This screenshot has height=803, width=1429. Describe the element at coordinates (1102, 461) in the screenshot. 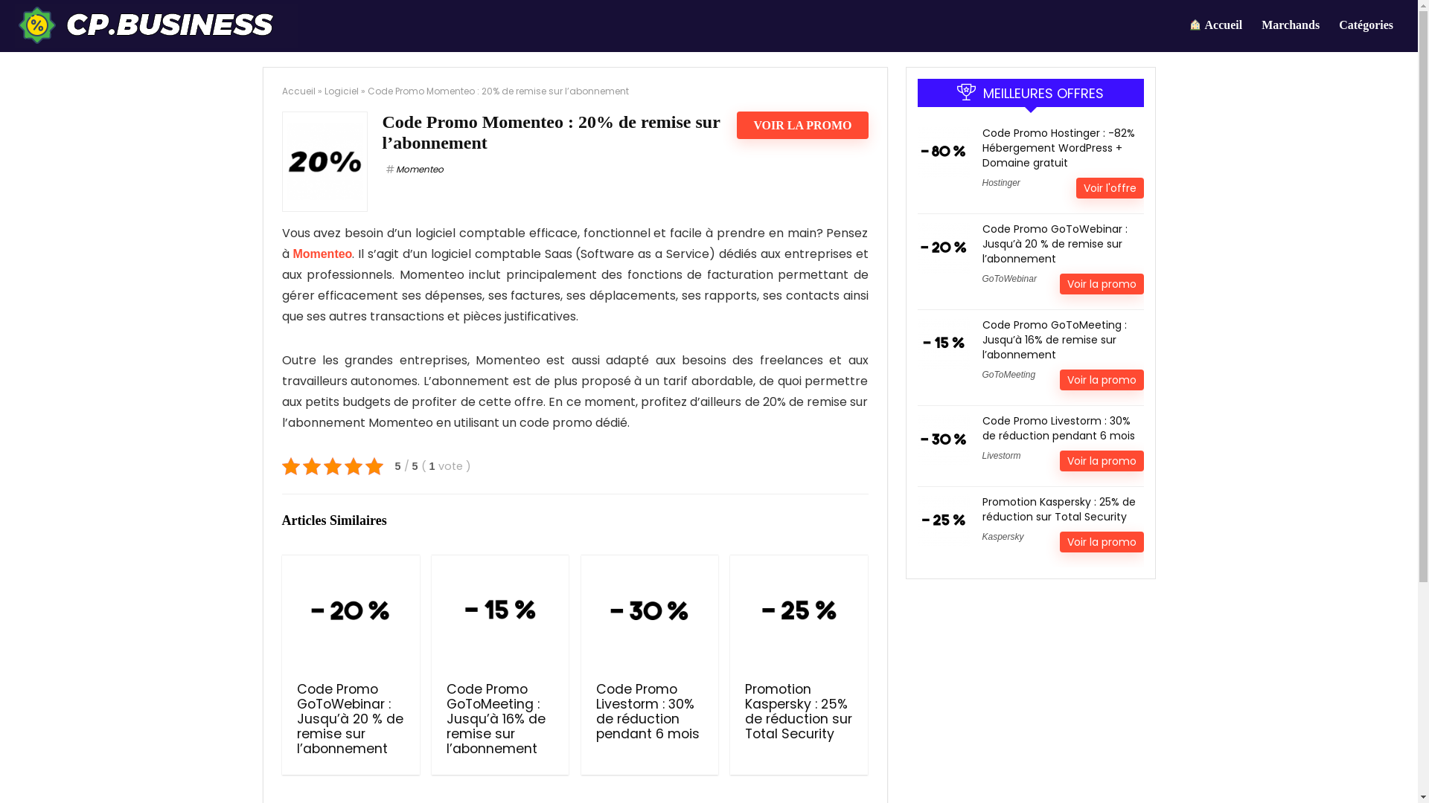

I see `Voir la promo` at that location.